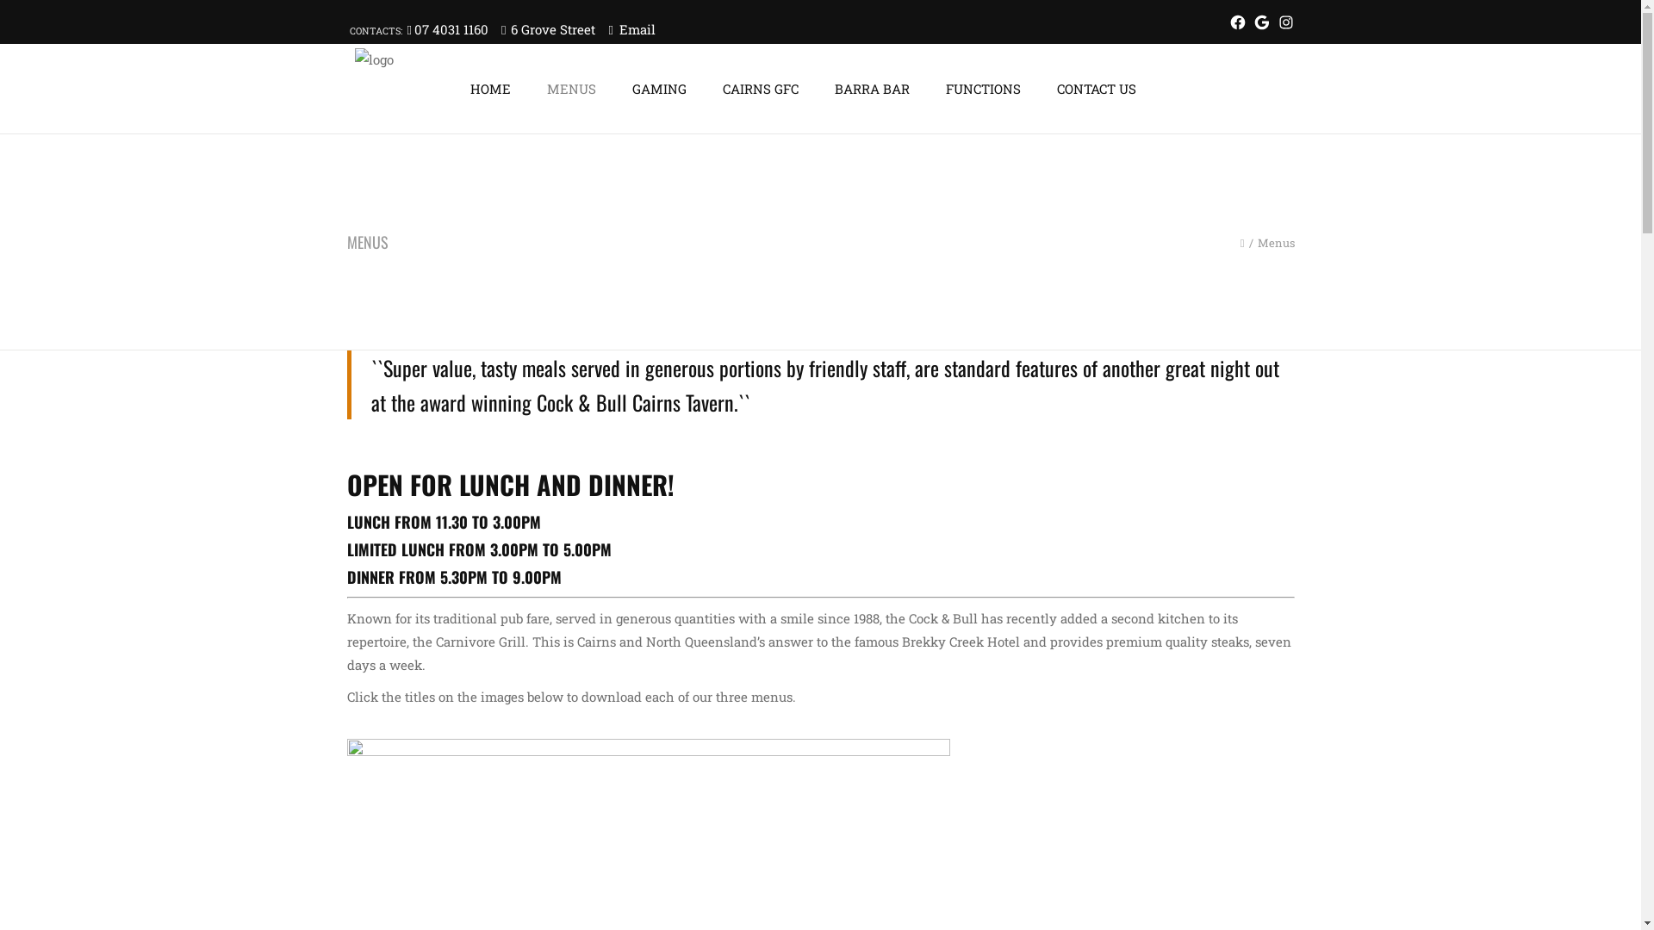  Describe the element at coordinates (1285, 22) in the screenshot. I see `Instagram` at that location.